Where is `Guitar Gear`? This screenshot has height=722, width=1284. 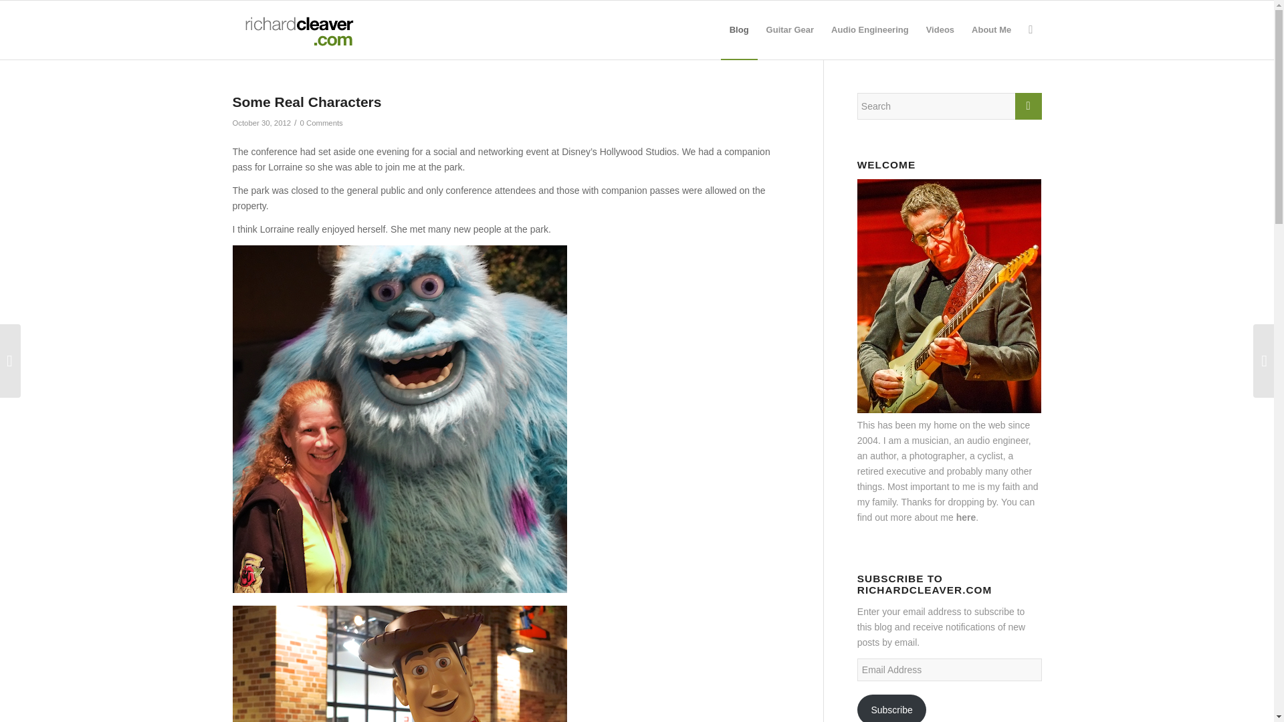
Guitar Gear is located at coordinates (790, 29).